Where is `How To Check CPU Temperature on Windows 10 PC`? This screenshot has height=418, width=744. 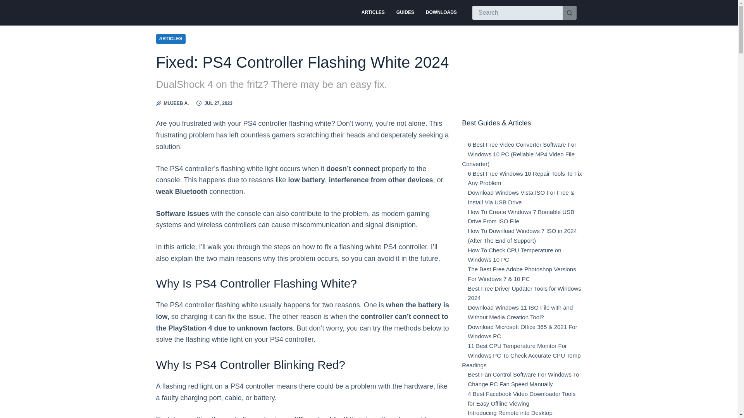
How To Check CPU Temperature on Windows 10 PC is located at coordinates (514, 255).